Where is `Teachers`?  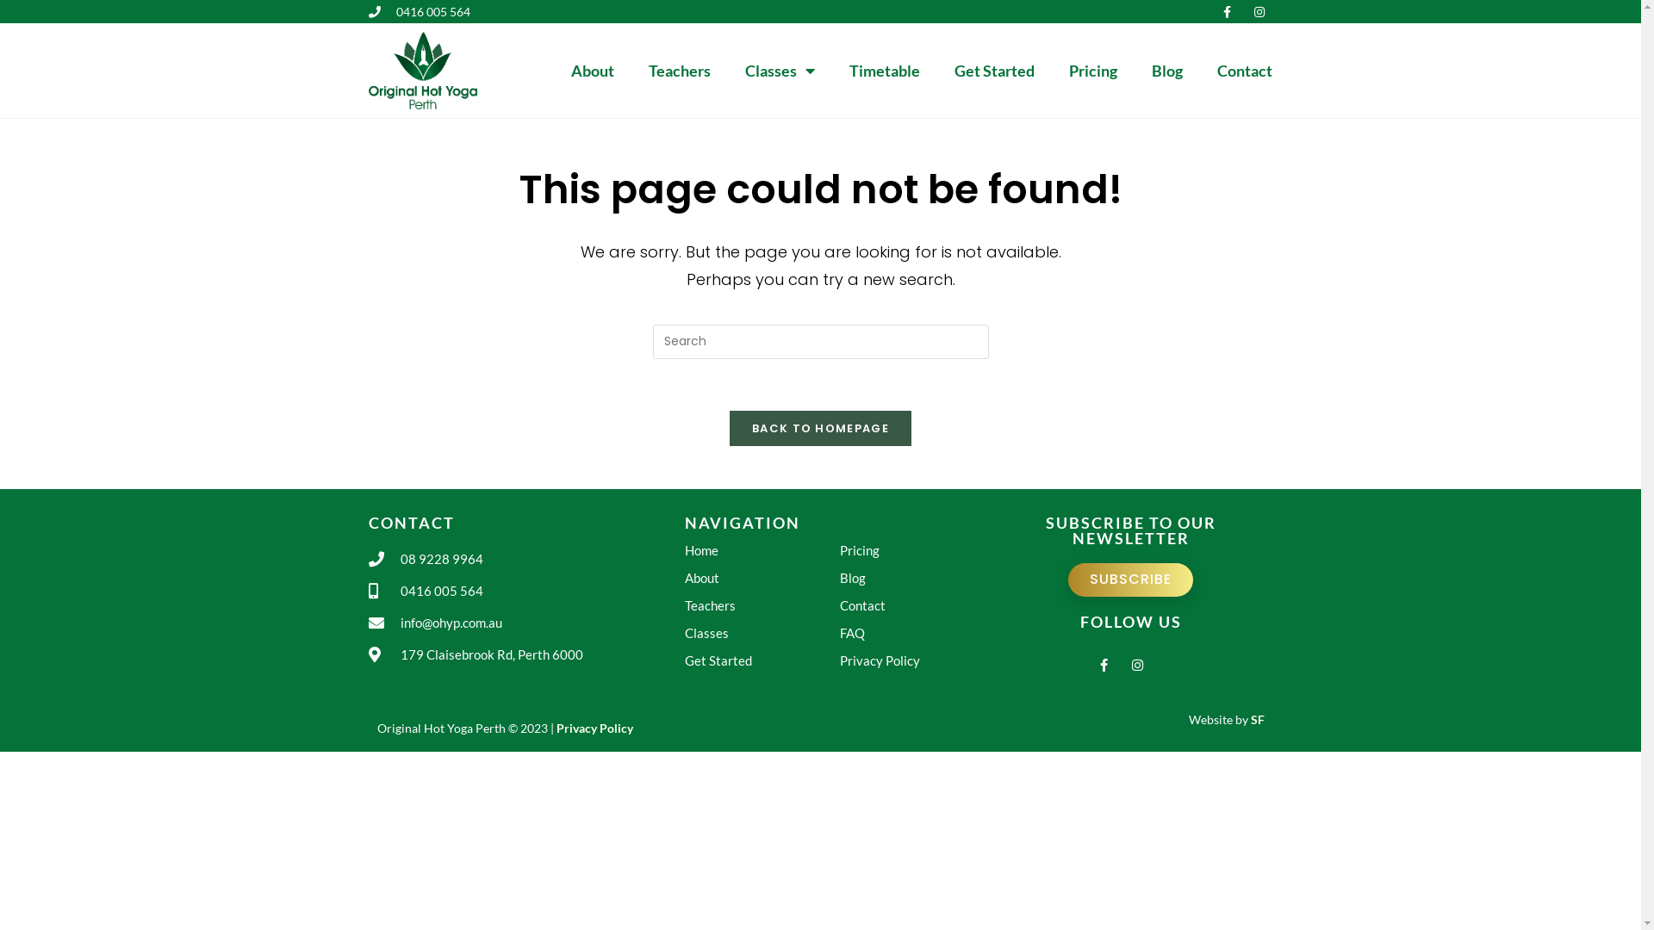
Teachers is located at coordinates (762, 606).